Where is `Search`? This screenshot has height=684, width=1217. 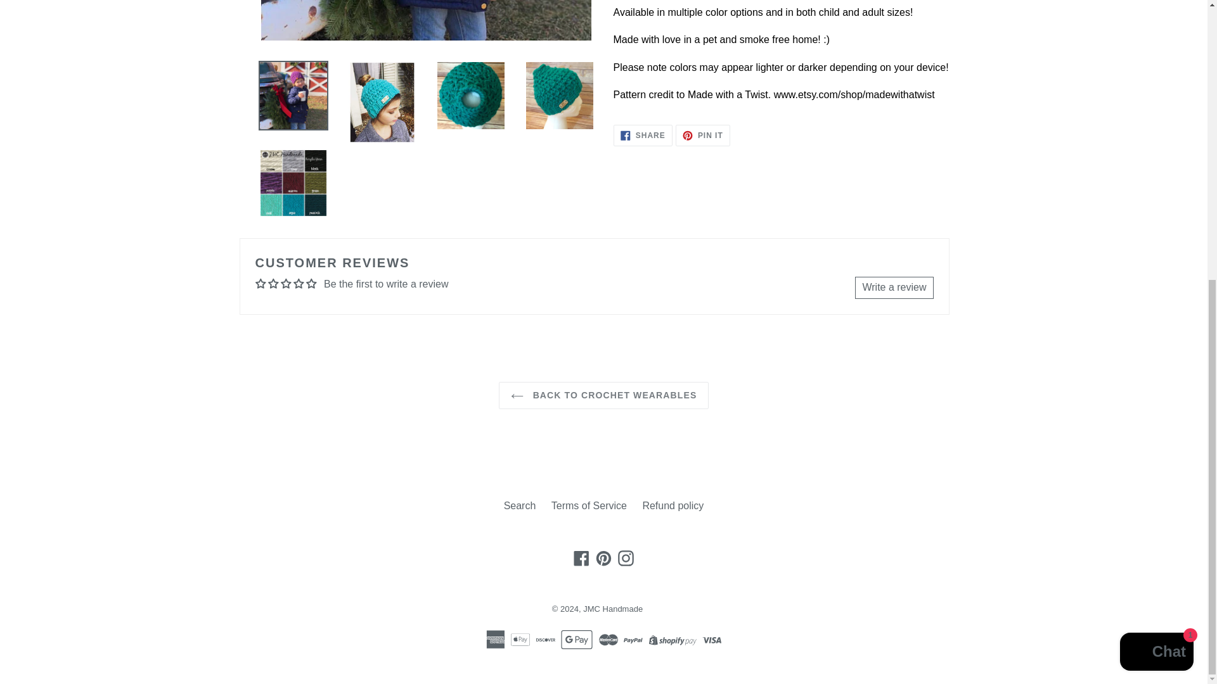 Search is located at coordinates (582, 559).